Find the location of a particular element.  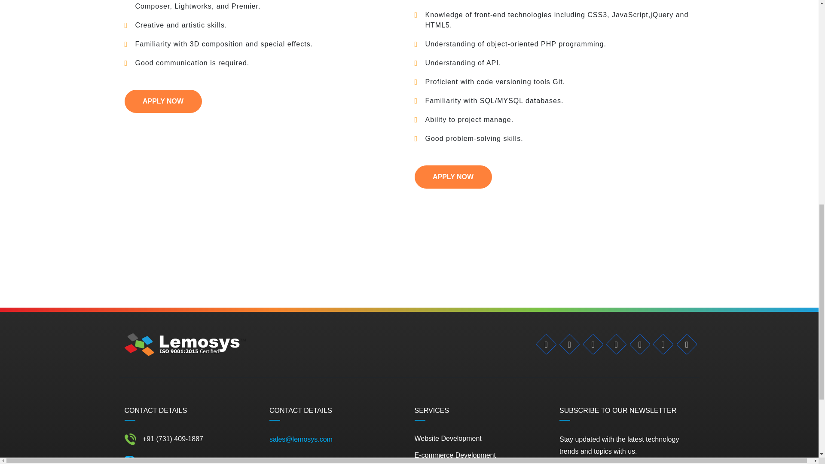

Google Play is located at coordinates (683, 341).